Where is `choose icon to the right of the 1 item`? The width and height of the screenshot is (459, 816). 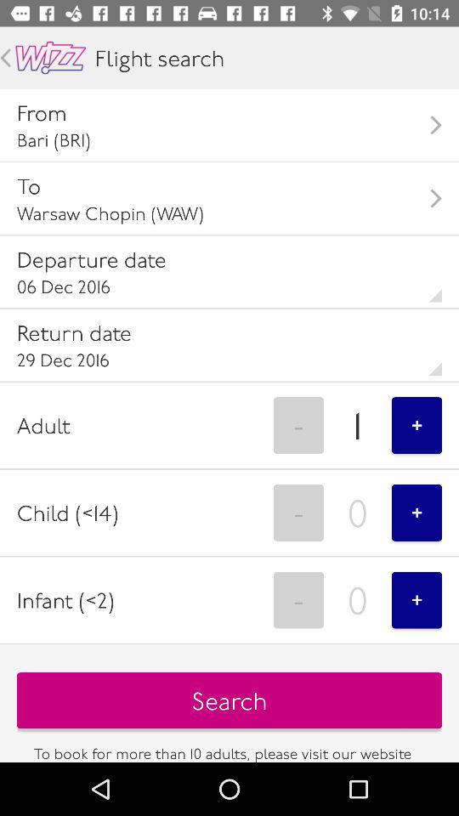
choose icon to the right of the 1 item is located at coordinates (416, 425).